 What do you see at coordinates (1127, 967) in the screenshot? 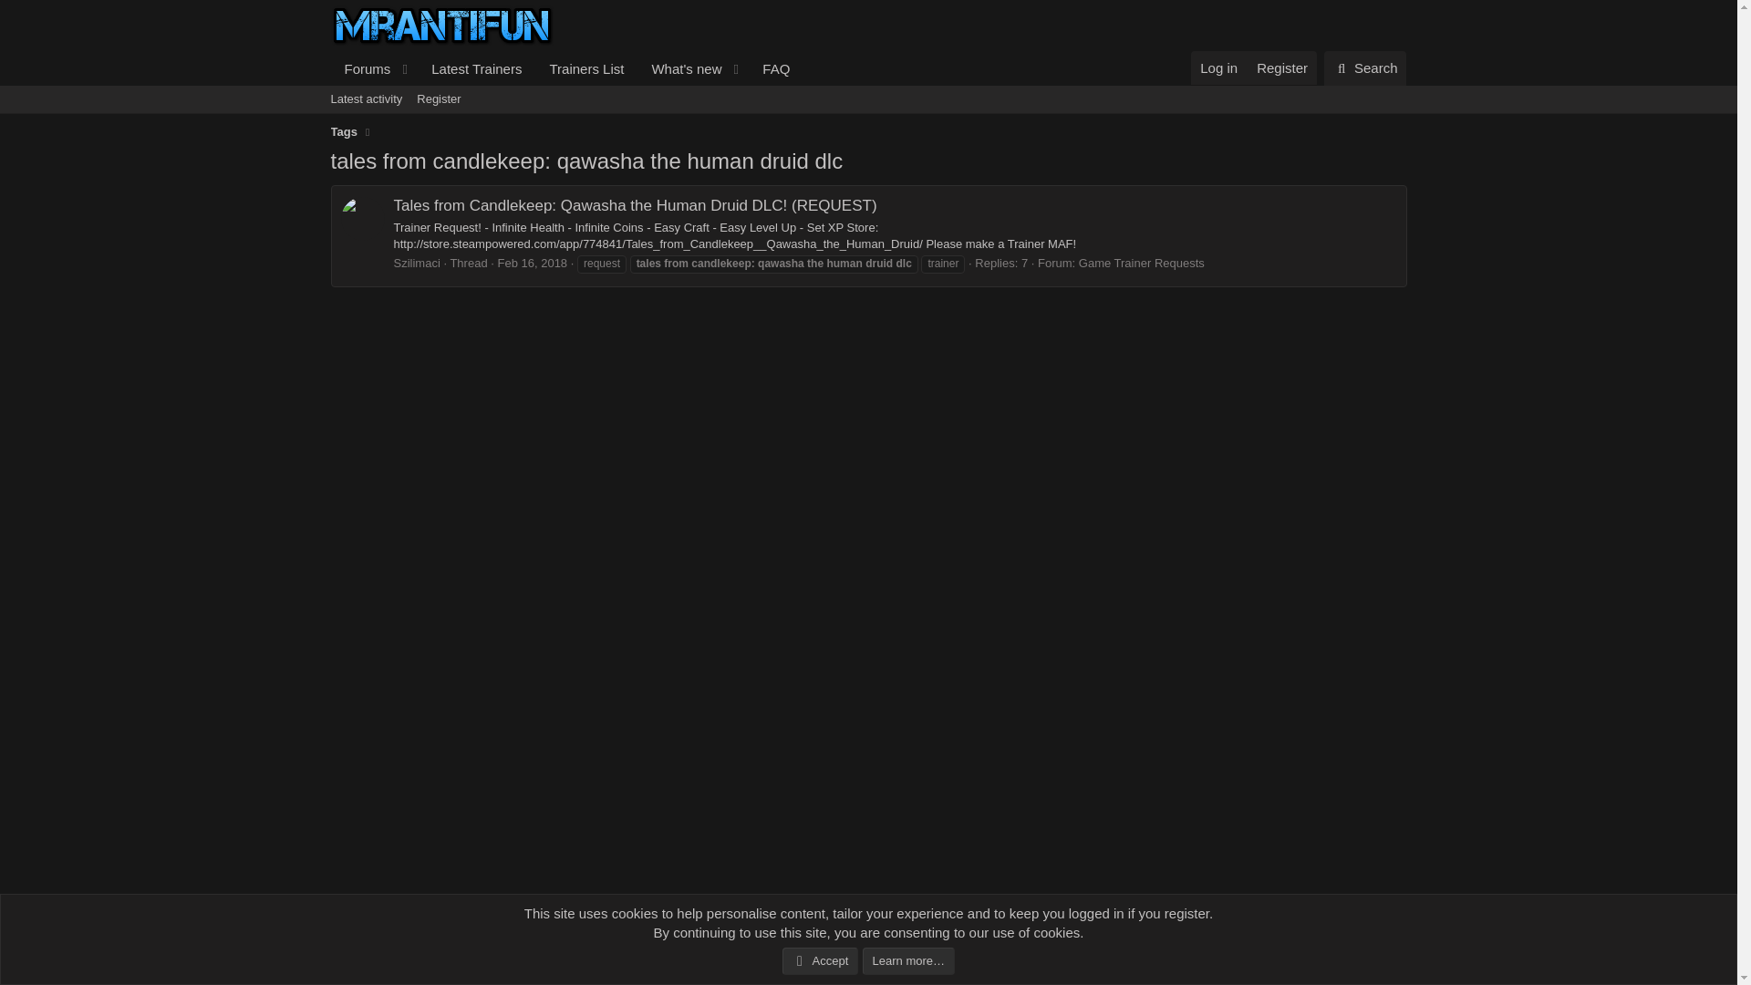
I see `RSS` at bounding box center [1127, 967].